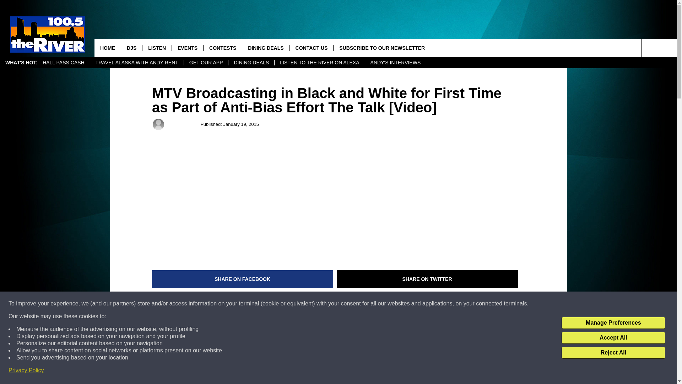  What do you see at coordinates (26, 370) in the screenshot?
I see `Privacy Policy` at bounding box center [26, 370].